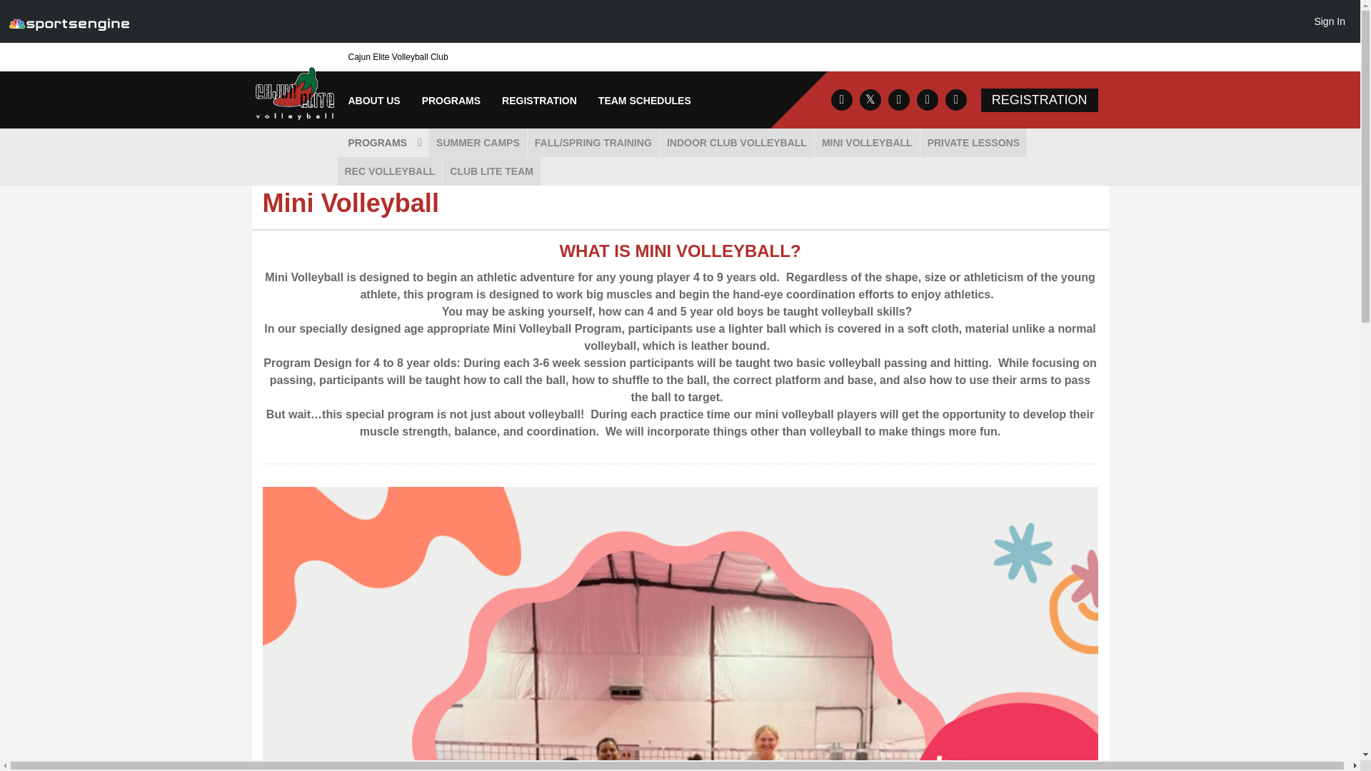 This screenshot has height=771, width=1371. Describe the element at coordinates (477, 143) in the screenshot. I see `SUMMER CAMPS` at that location.